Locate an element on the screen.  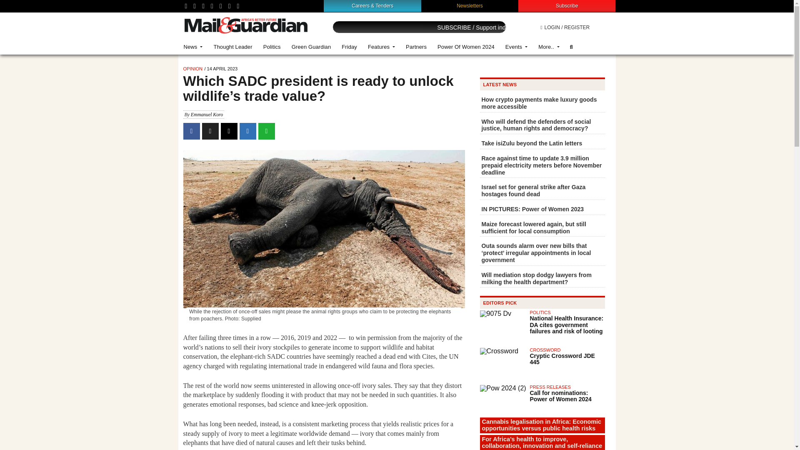
Thought Leader is located at coordinates (232, 47).